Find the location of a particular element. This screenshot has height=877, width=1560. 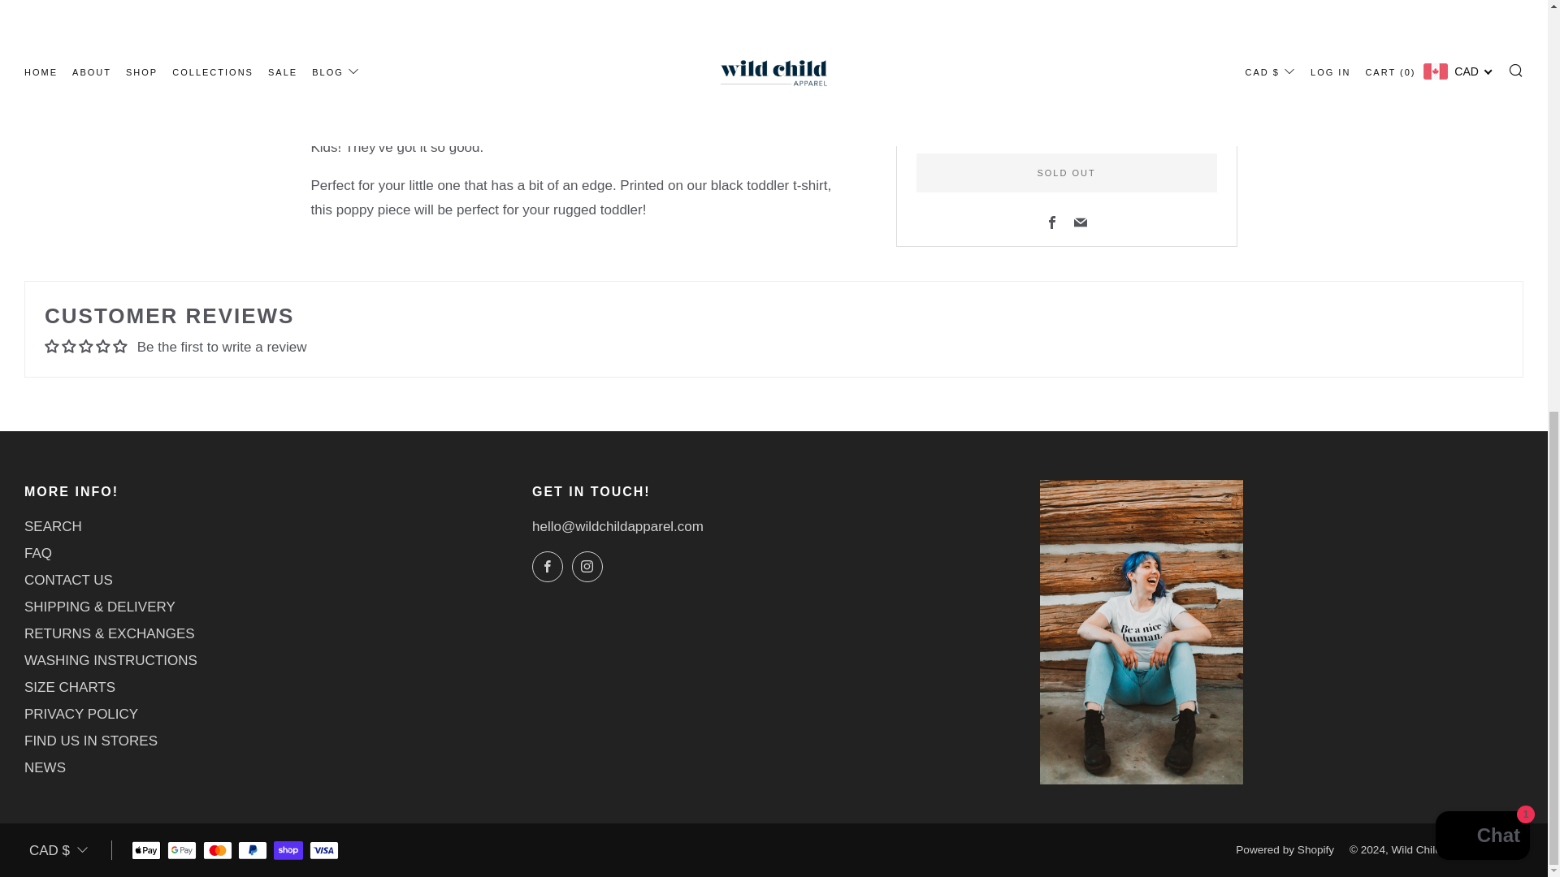

Shopify online store chat is located at coordinates (1482, 65).